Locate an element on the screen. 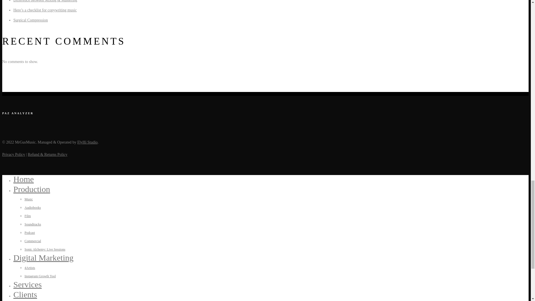 The height and width of the screenshot is (301, 535). Film is located at coordinates (28, 216).